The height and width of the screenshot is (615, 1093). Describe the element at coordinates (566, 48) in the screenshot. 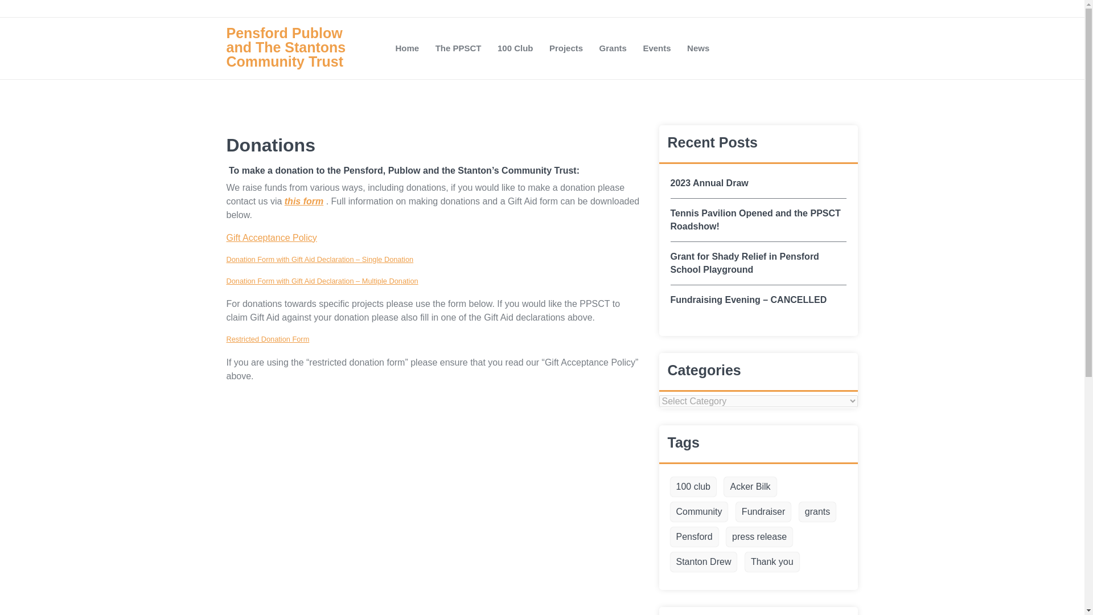

I see `Projects` at that location.